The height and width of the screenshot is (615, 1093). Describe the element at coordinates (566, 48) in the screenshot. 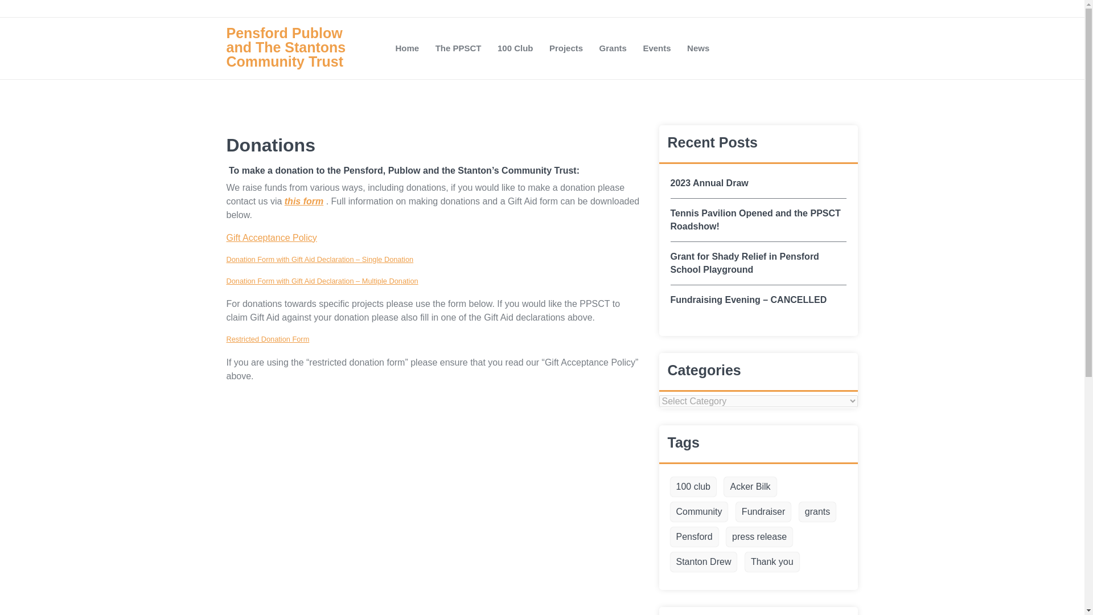

I see `Projects` at that location.